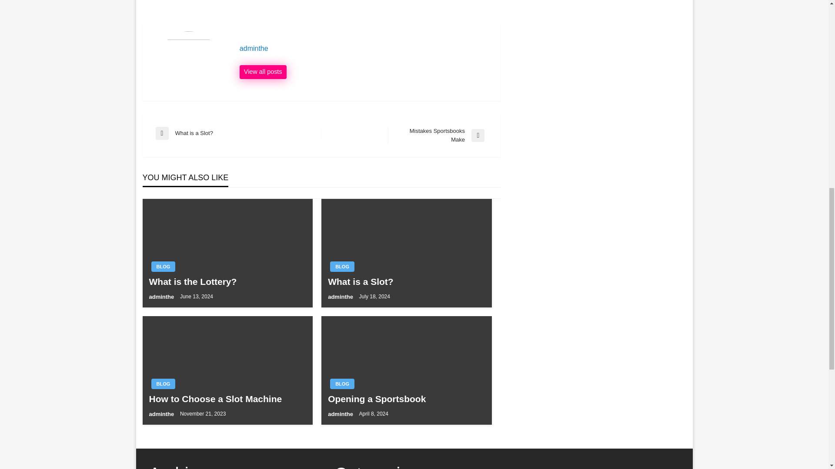  What do you see at coordinates (341, 297) in the screenshot?
I see `BLOG` at bounding box center [341, 297].